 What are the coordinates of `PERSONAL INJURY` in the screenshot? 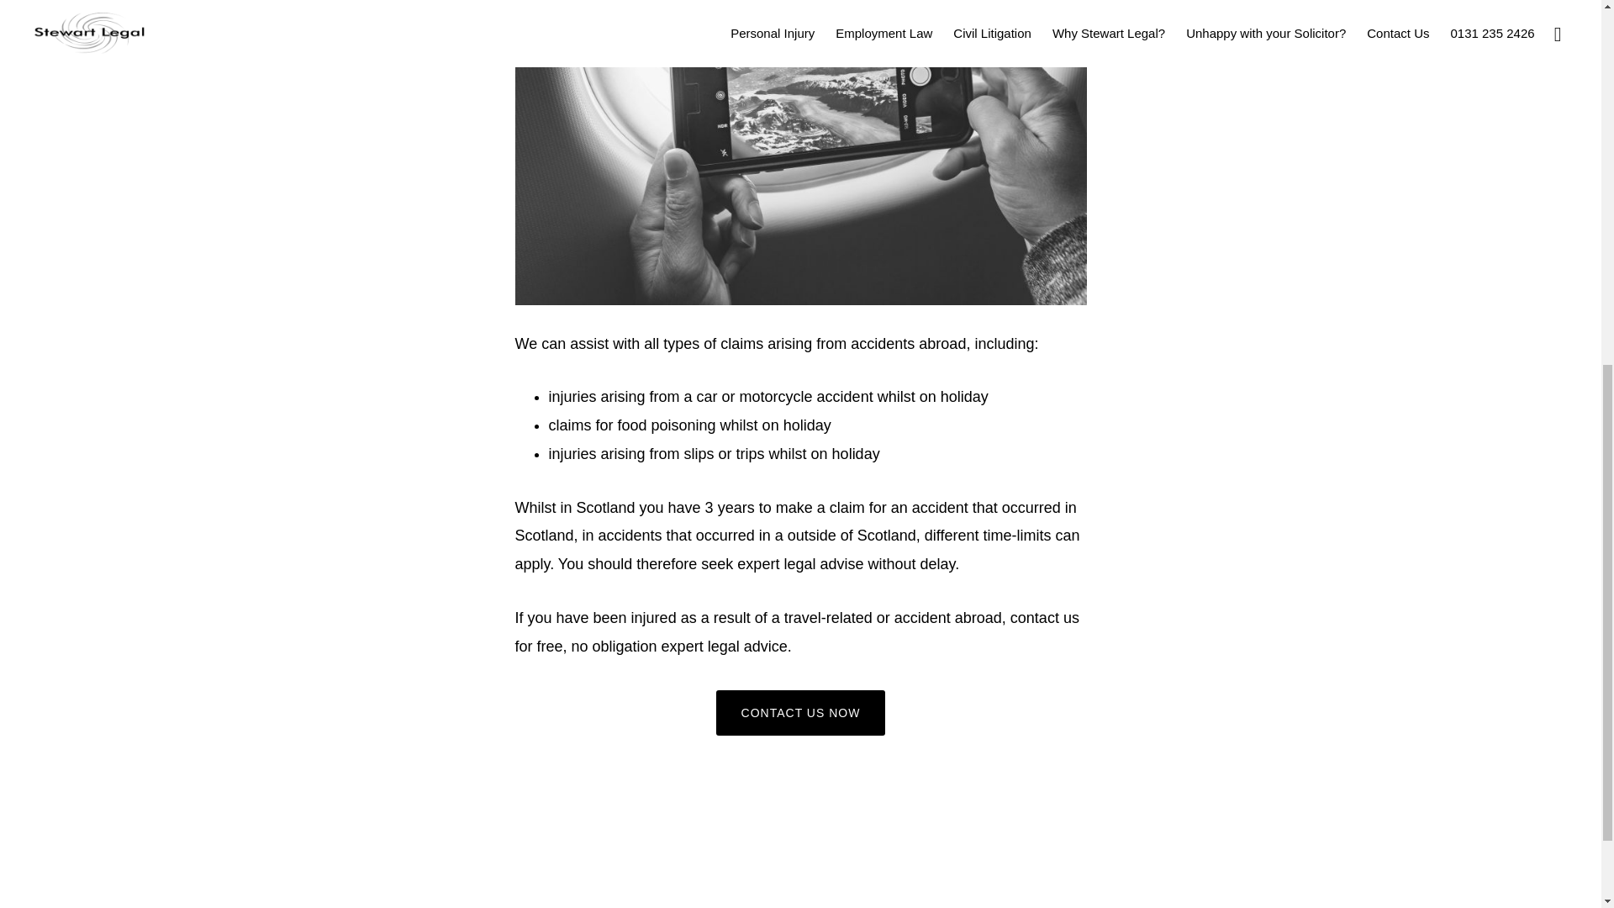 It's located at (409, 189).